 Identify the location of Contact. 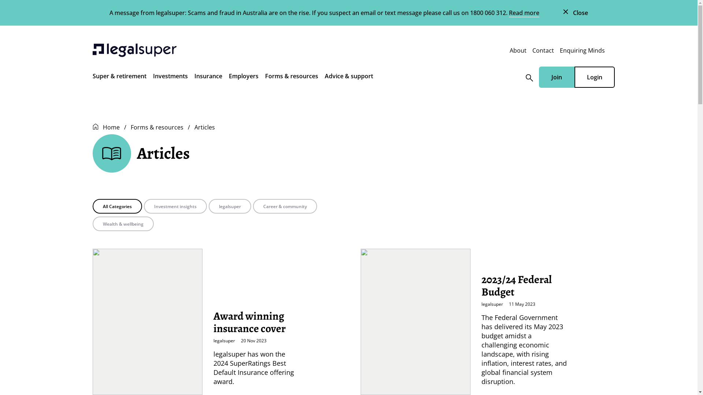
(543, 50).